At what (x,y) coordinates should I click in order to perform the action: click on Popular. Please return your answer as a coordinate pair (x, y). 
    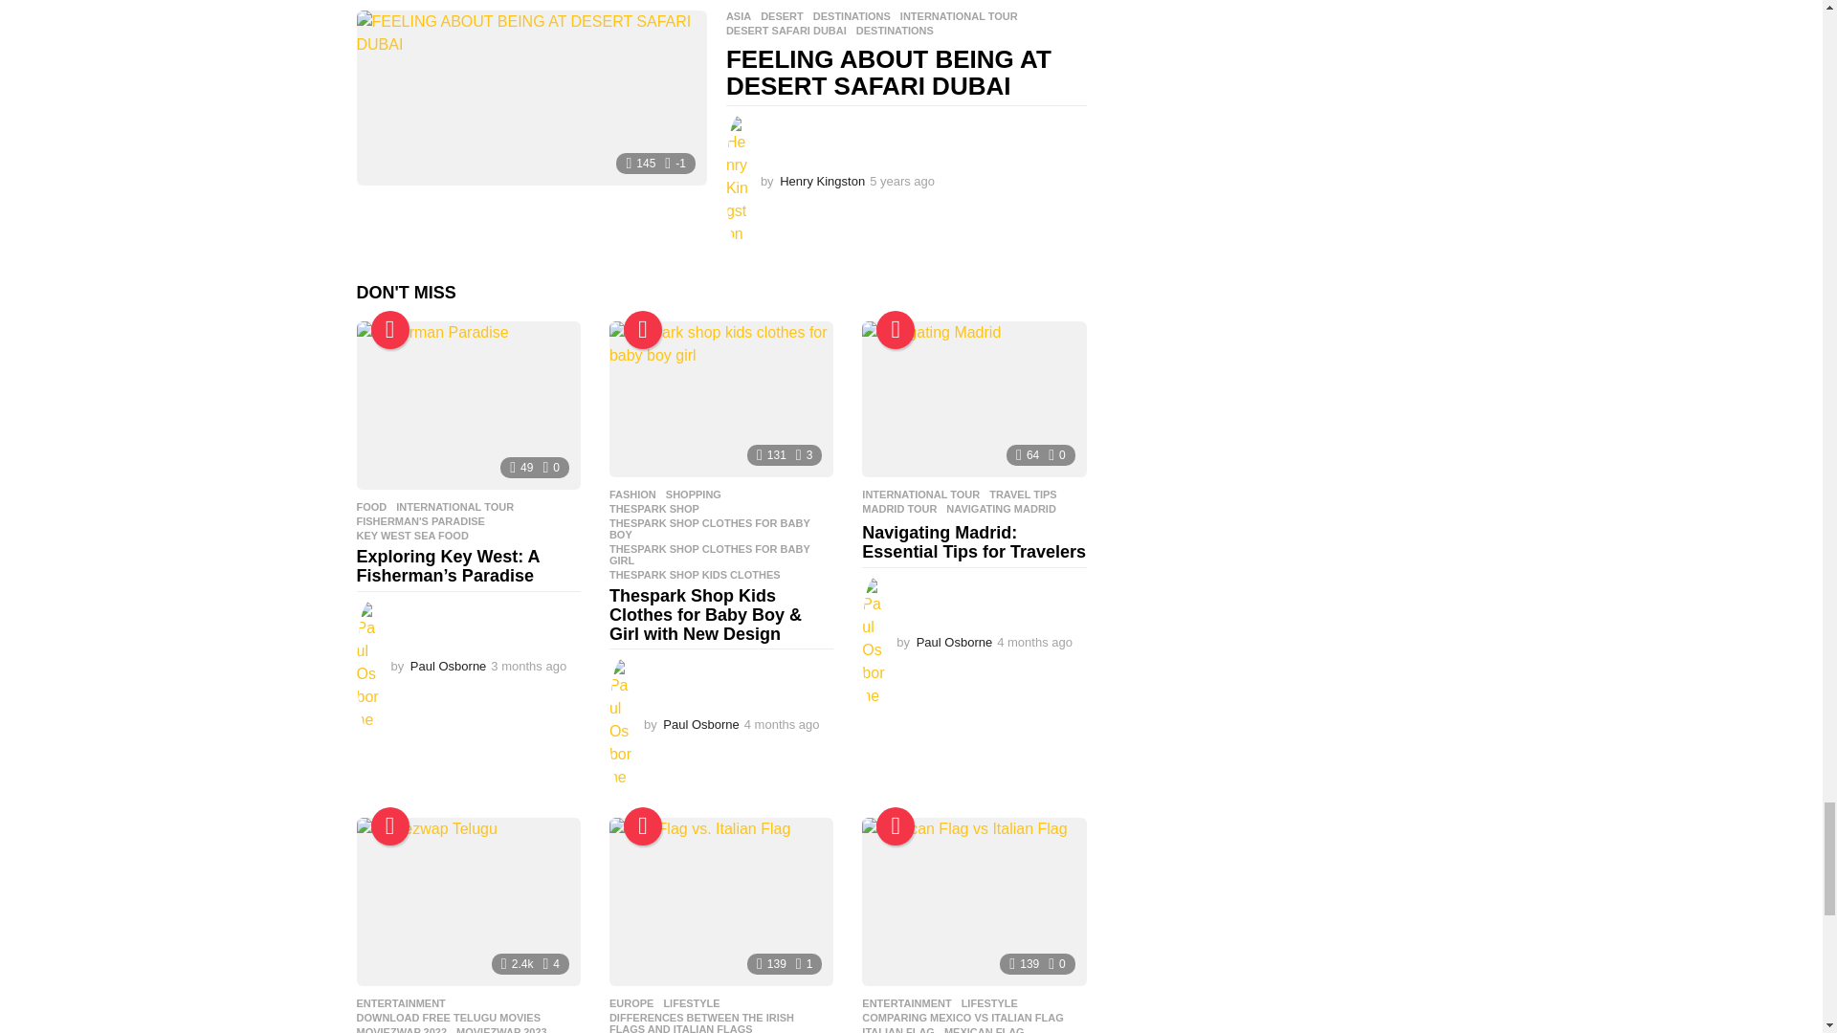
    Looking at the image, I should click on (643, 330).